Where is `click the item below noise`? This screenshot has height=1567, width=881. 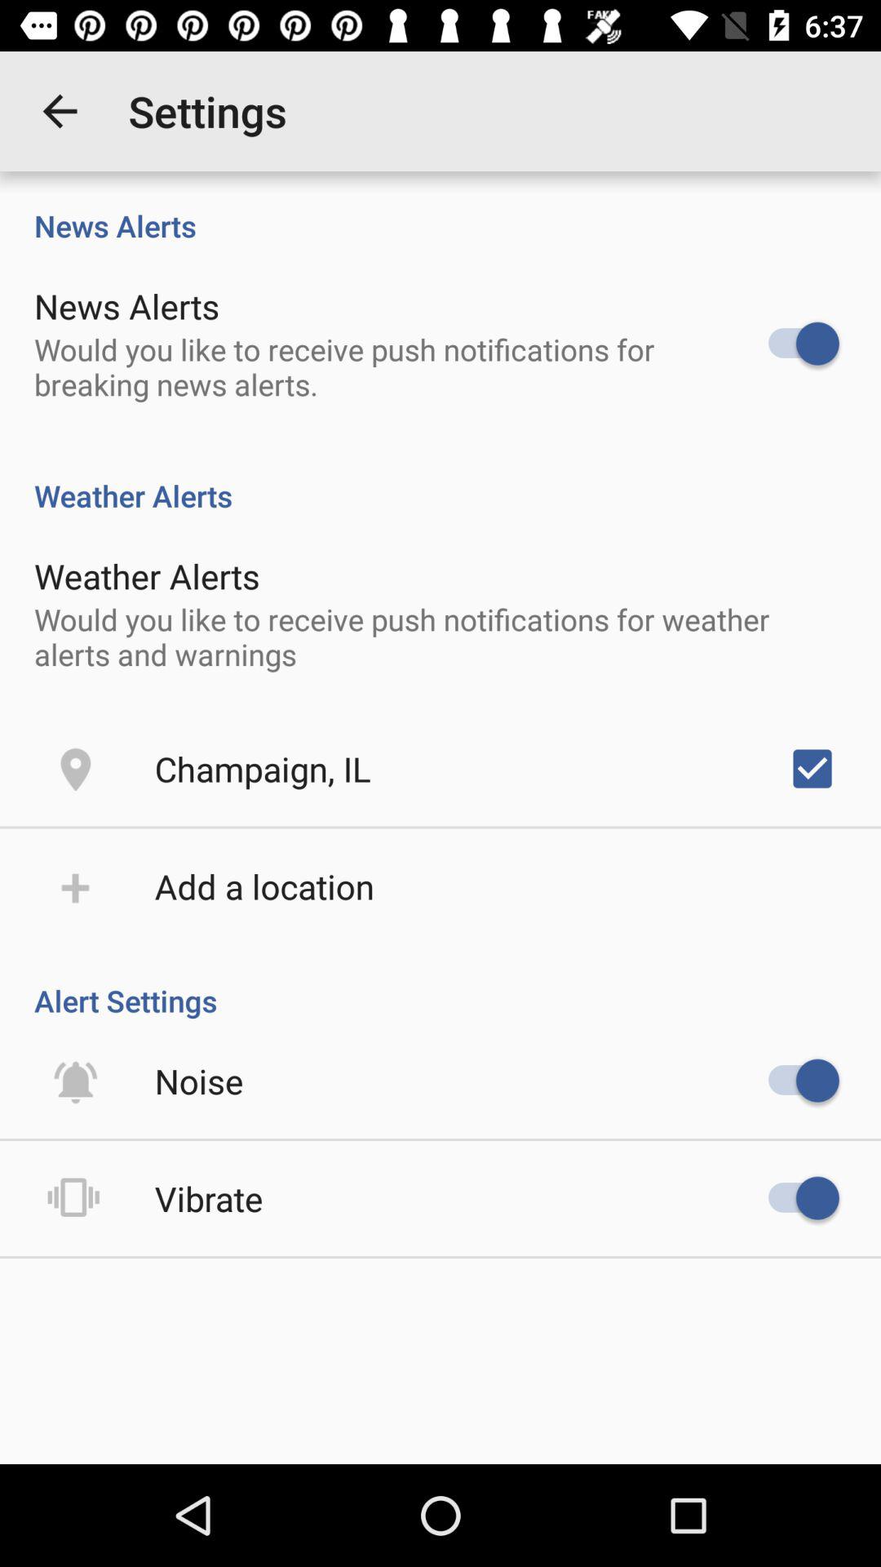
click the item below noise is located at coordinates (209, 1198).